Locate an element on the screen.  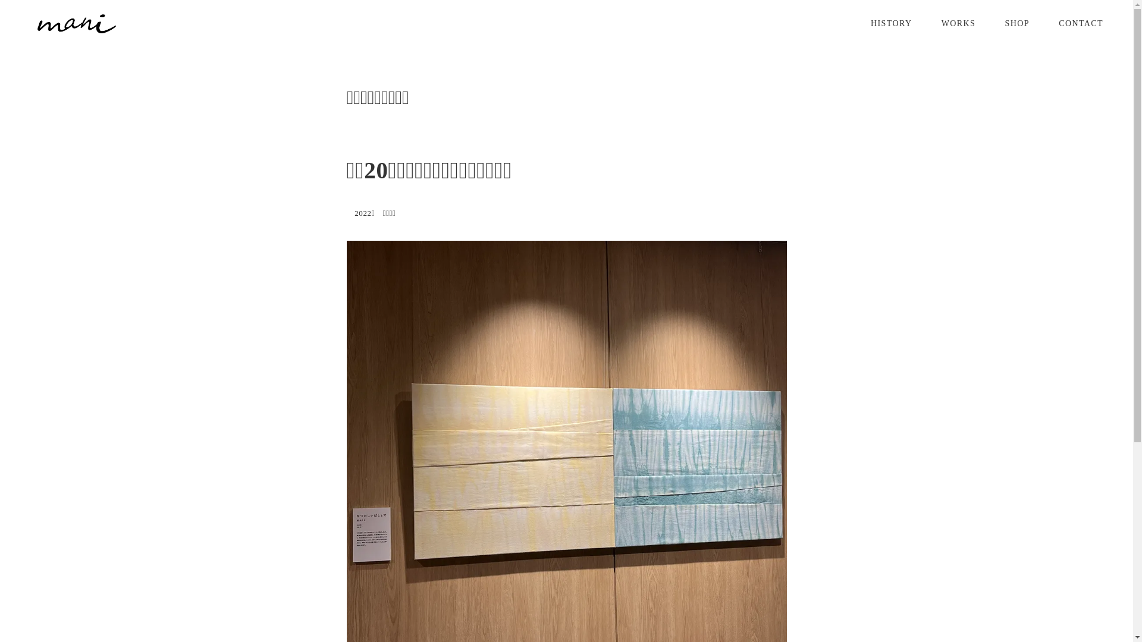
WORKS is located at coordinates (959, 24).